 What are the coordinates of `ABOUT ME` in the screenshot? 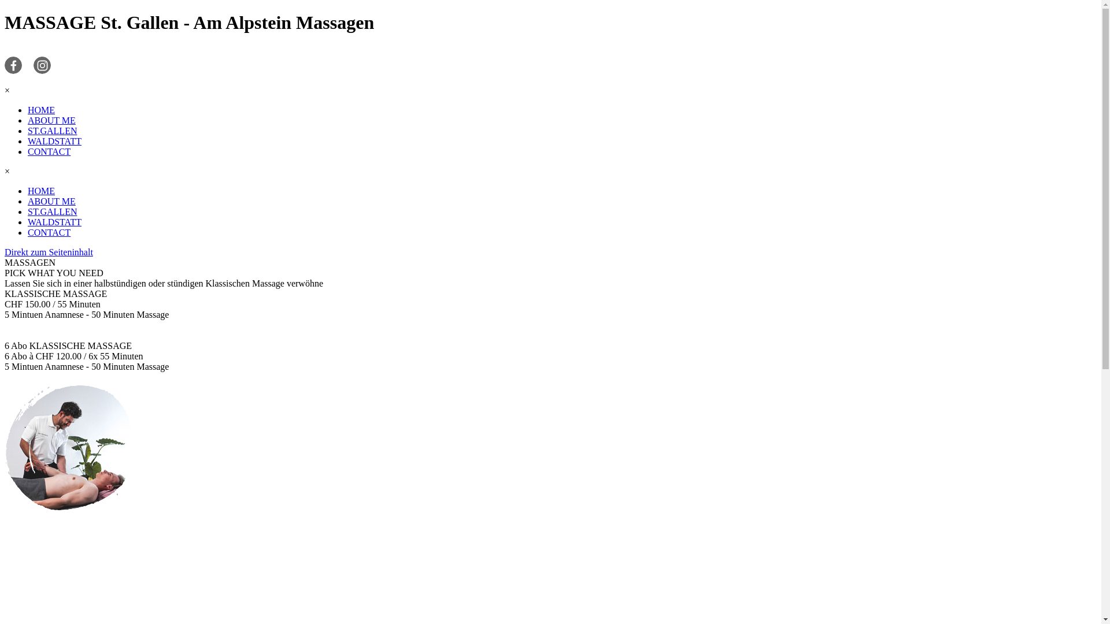 It's located at (52, 201).